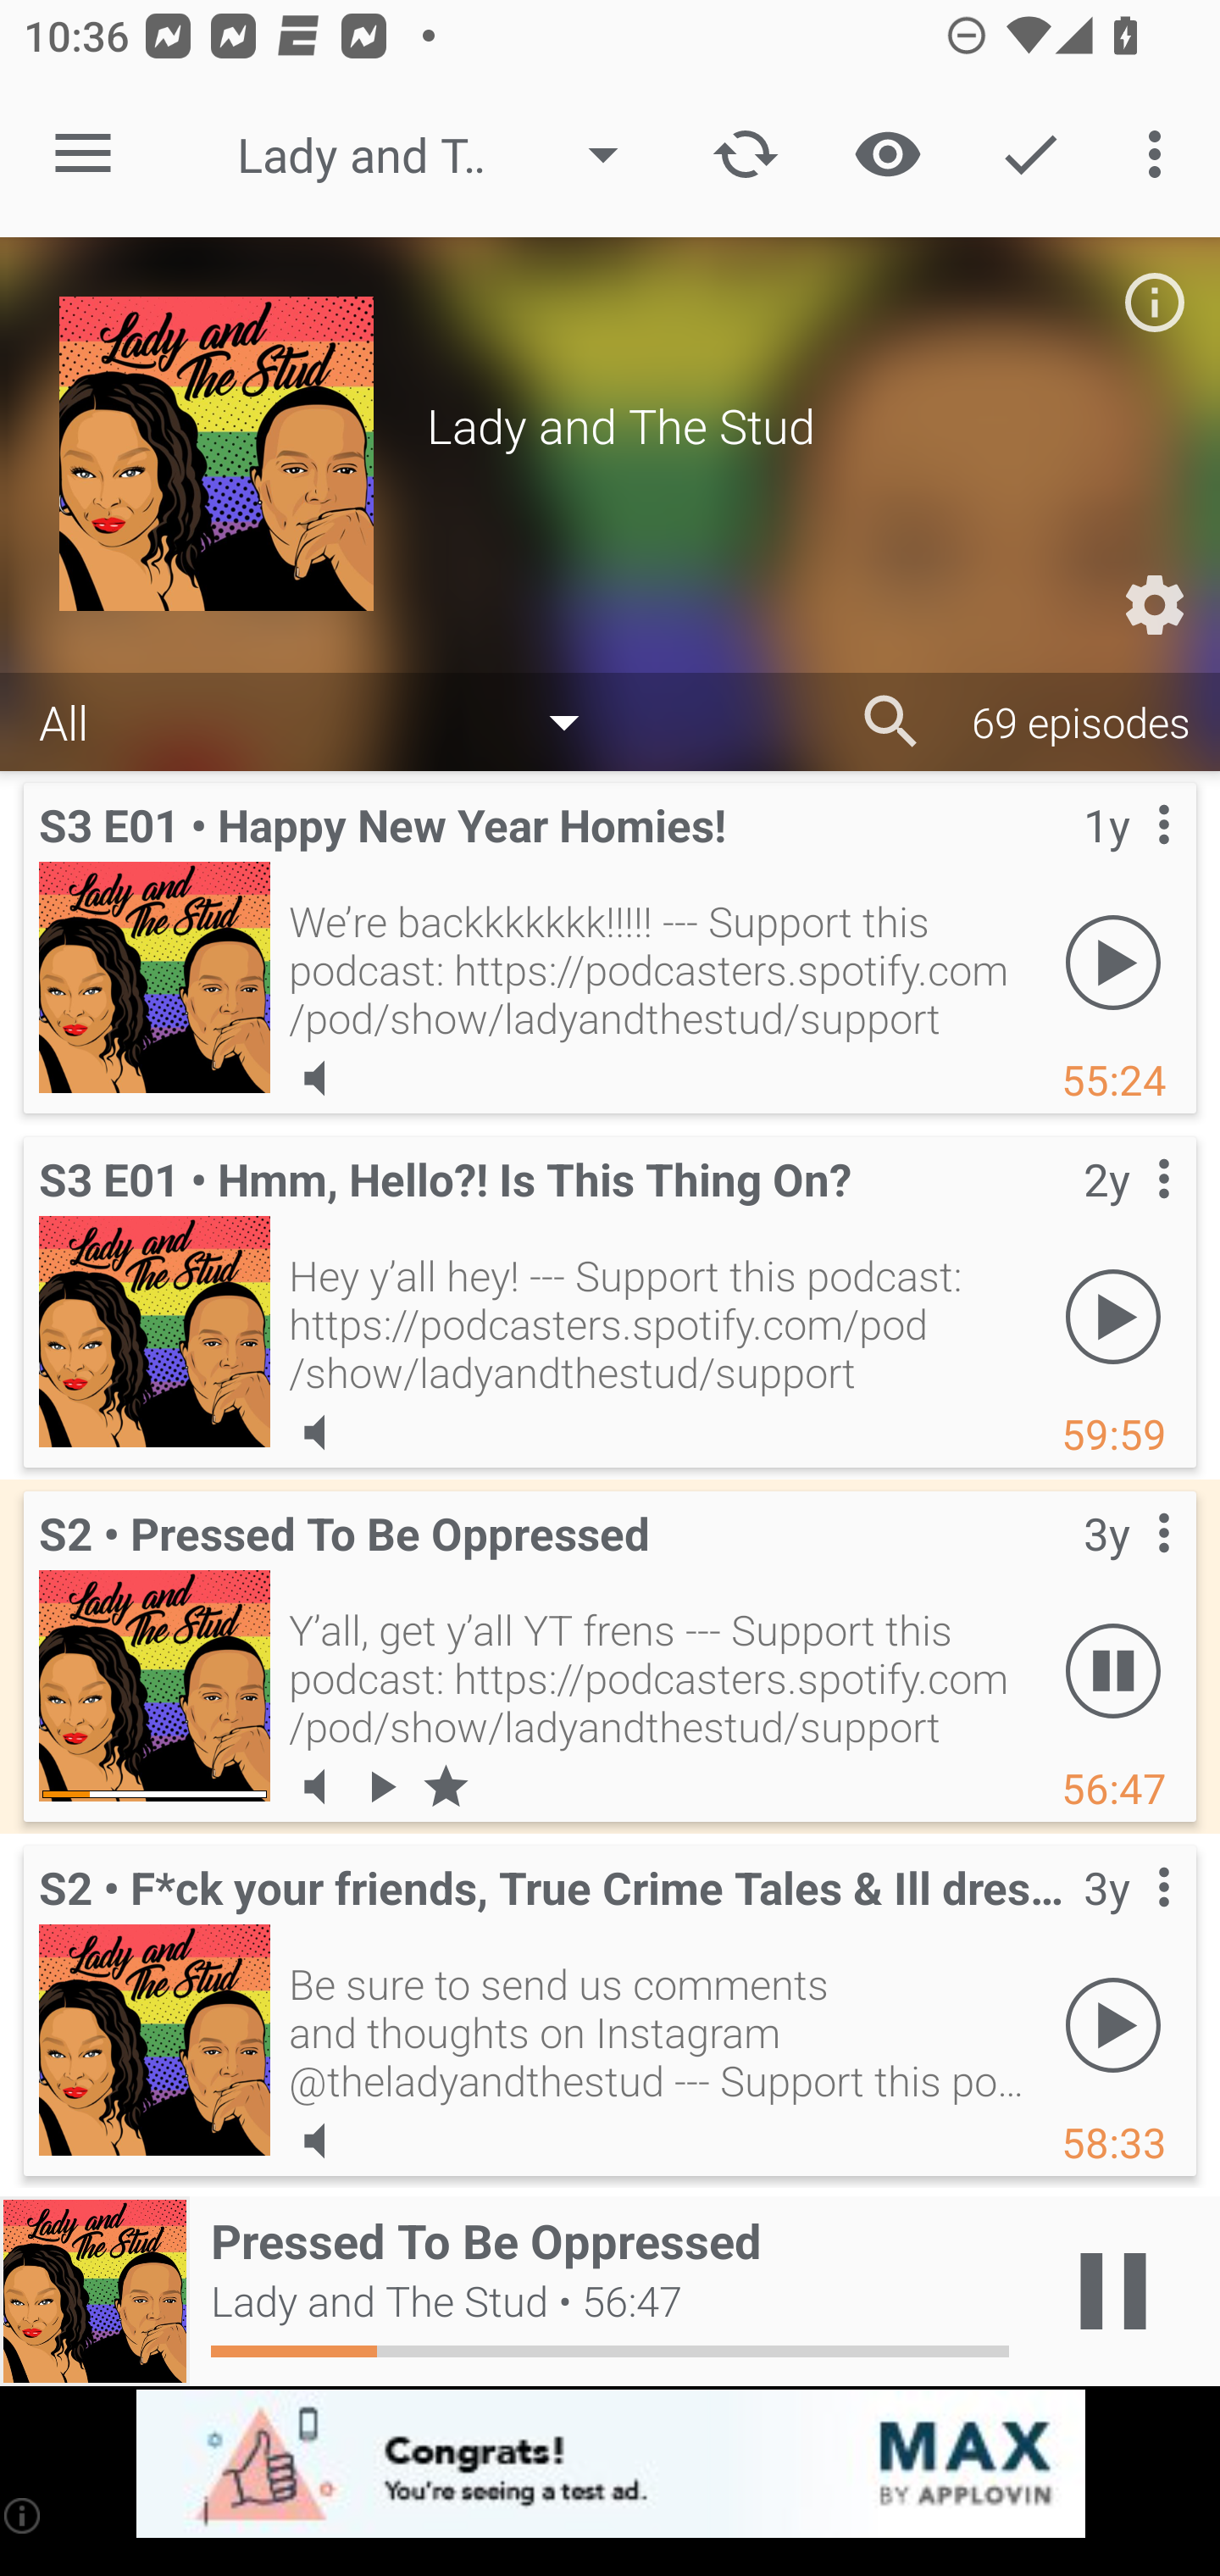  Describe the element at coordinates (1127, 1568) in the screenshot. I see `Contextual menu` at that location.